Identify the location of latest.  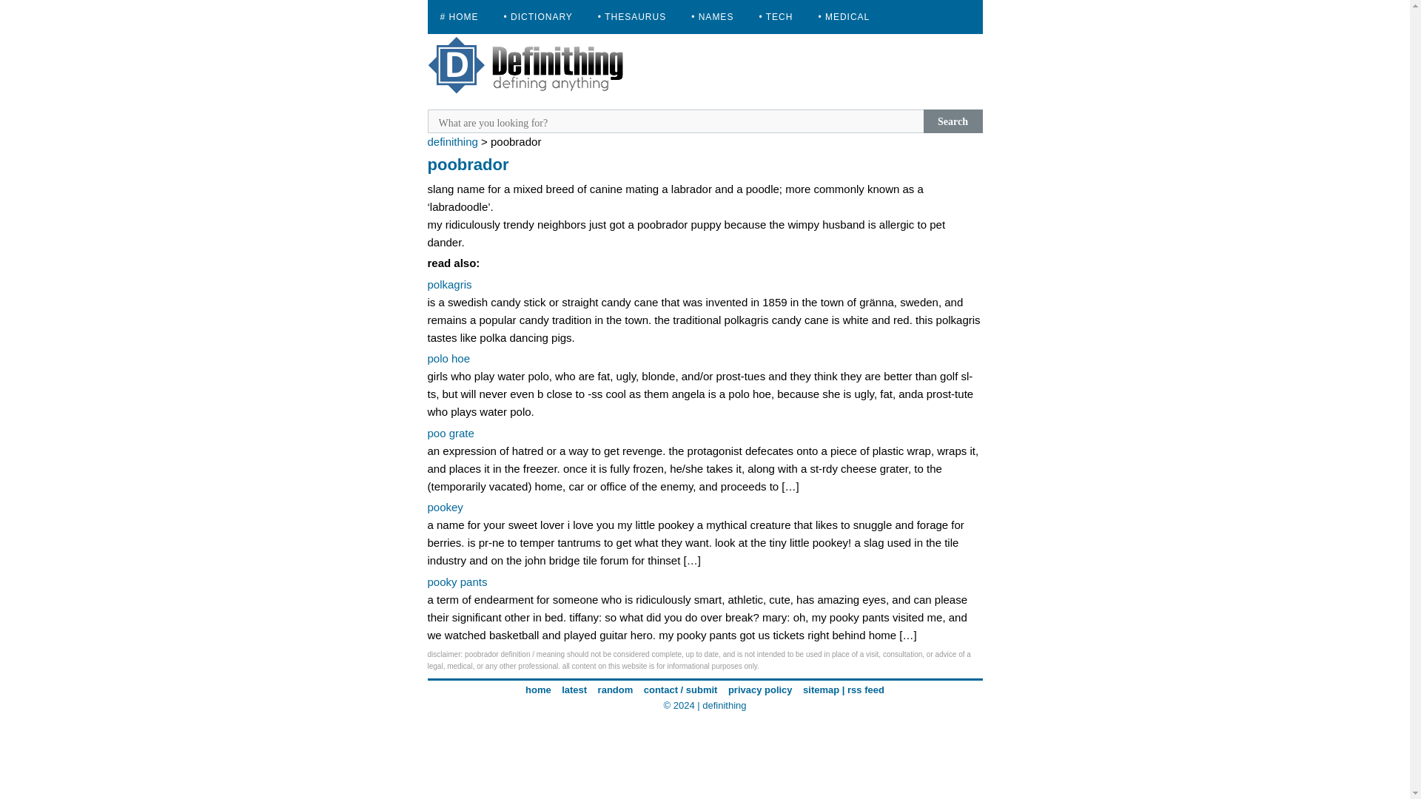
(574, 690).